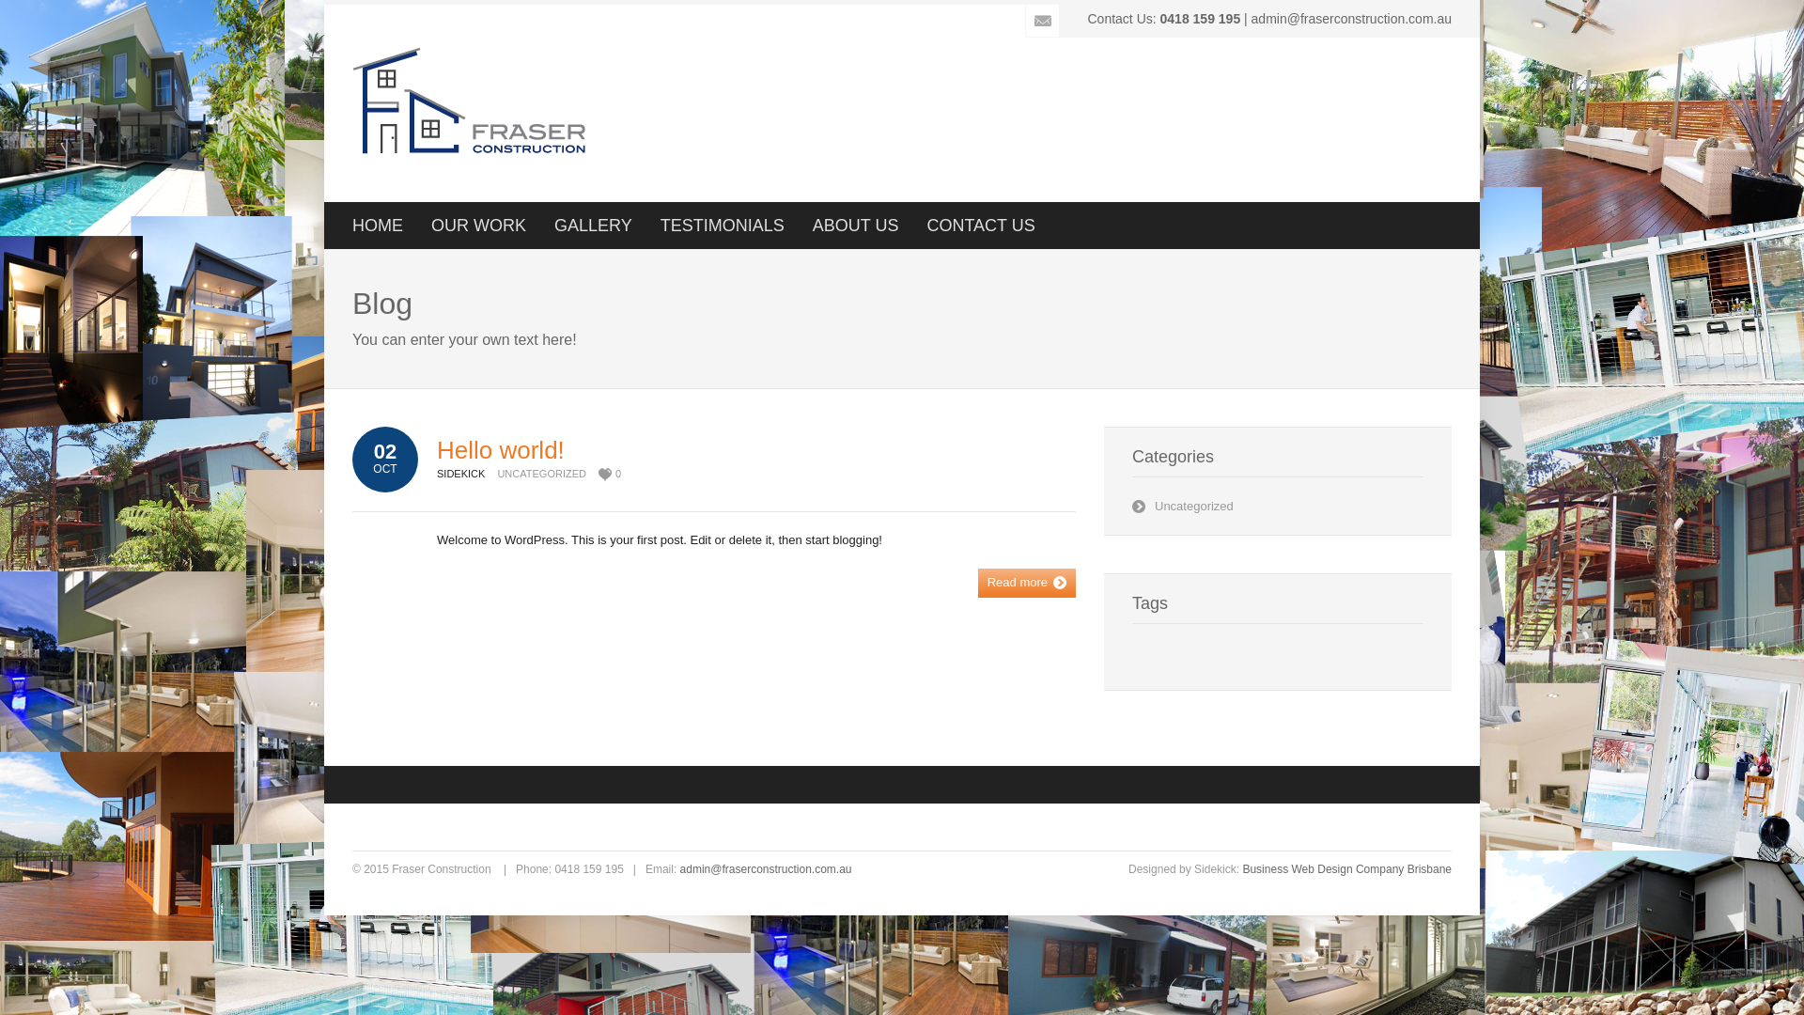 The image size is (1804, 1015). I want to click on Business Web Design Company Brisbane, so click(1347, 869).